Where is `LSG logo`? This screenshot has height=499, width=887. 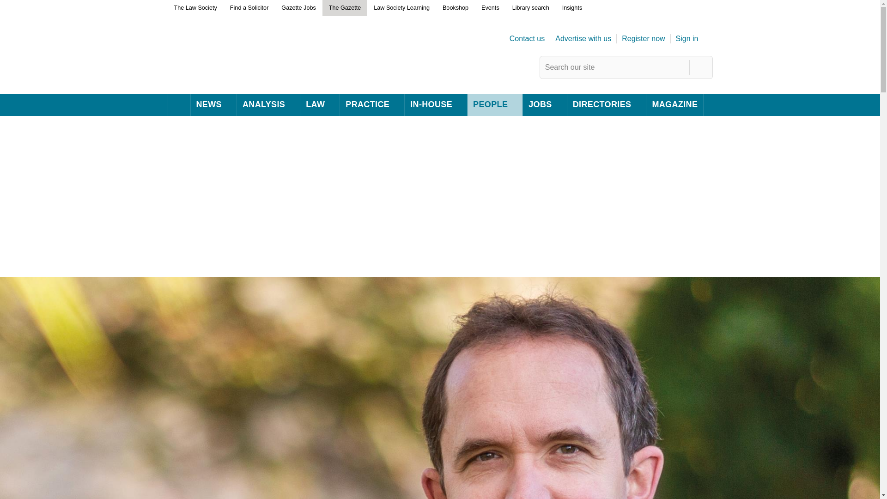
LSG logo is located at coordinates (232, 73).